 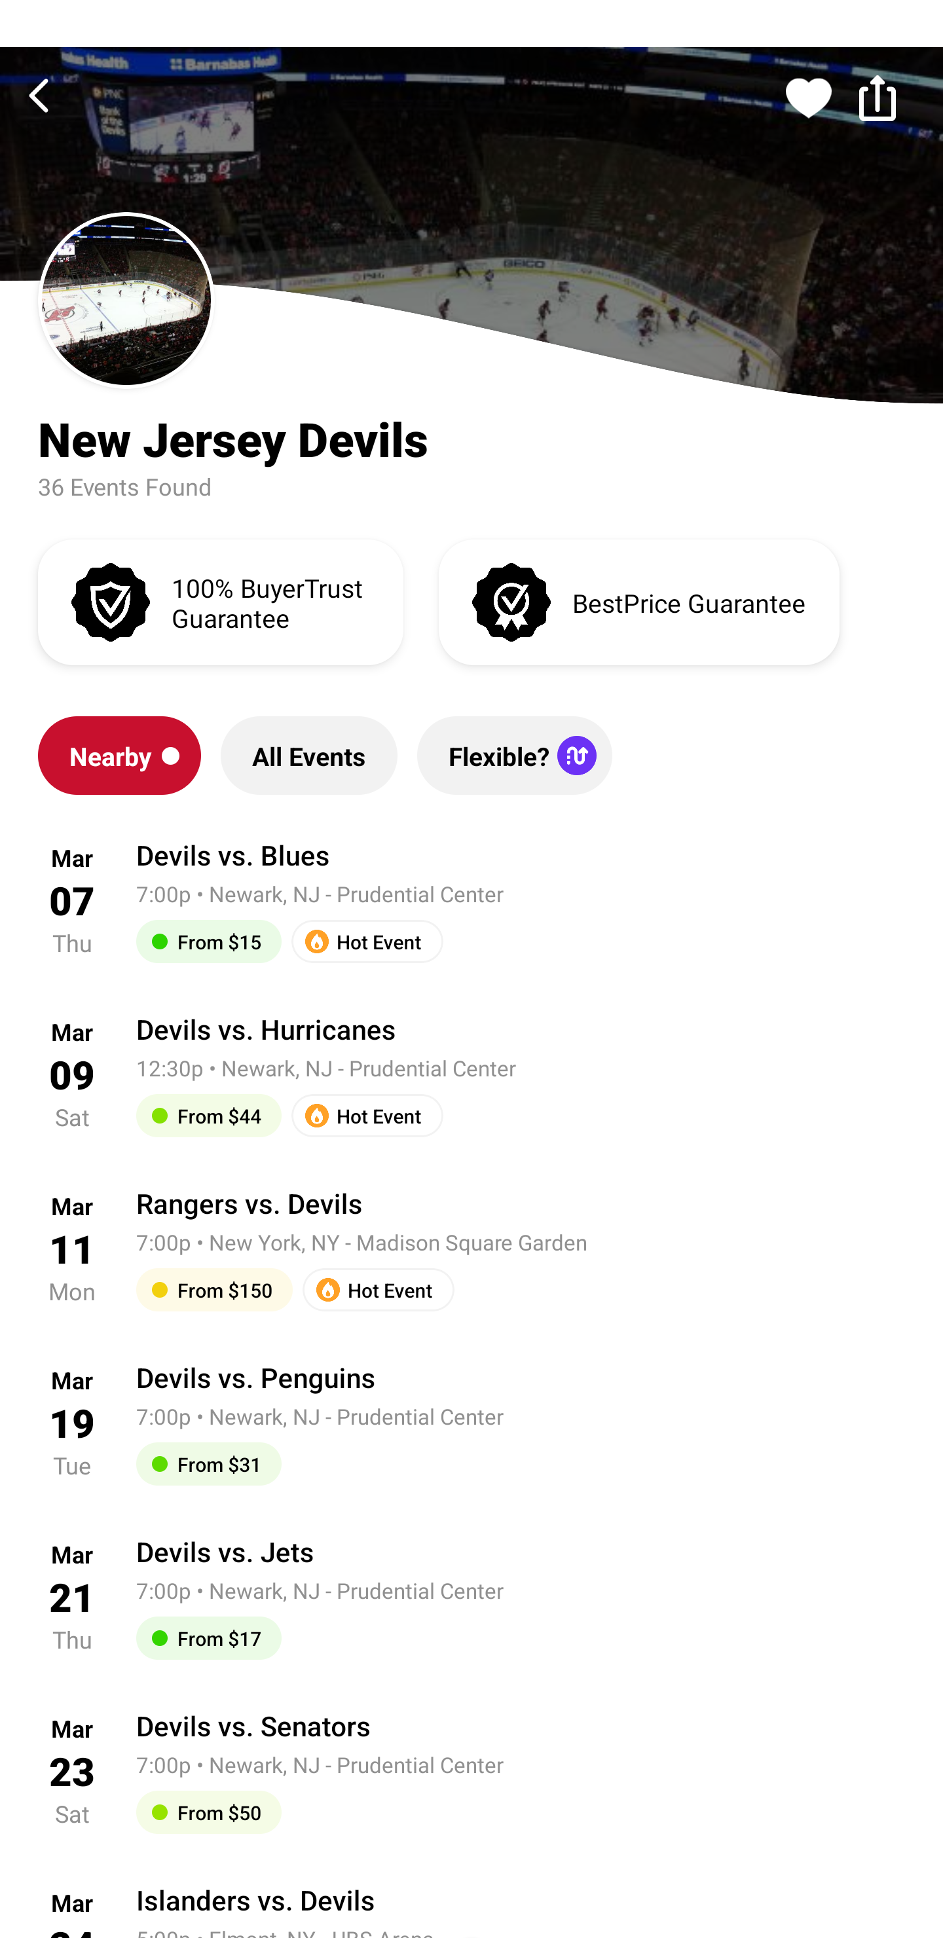 What do you see at coordinates (220, 601) in the screenshot?
I see `100% BuyerTrust Guarantee` at bounding box center [220, 601].